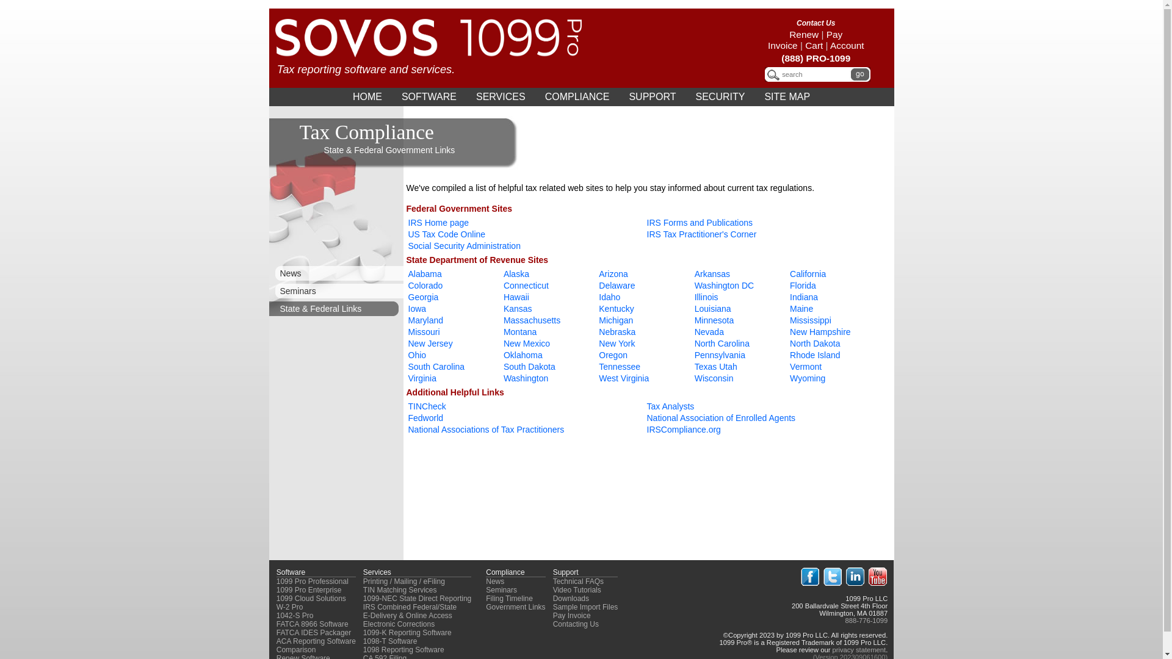  What do you see at coordinates (295, 616) in the screenshot?
I see `1042-S Pro` at bounding box center [295, 616].